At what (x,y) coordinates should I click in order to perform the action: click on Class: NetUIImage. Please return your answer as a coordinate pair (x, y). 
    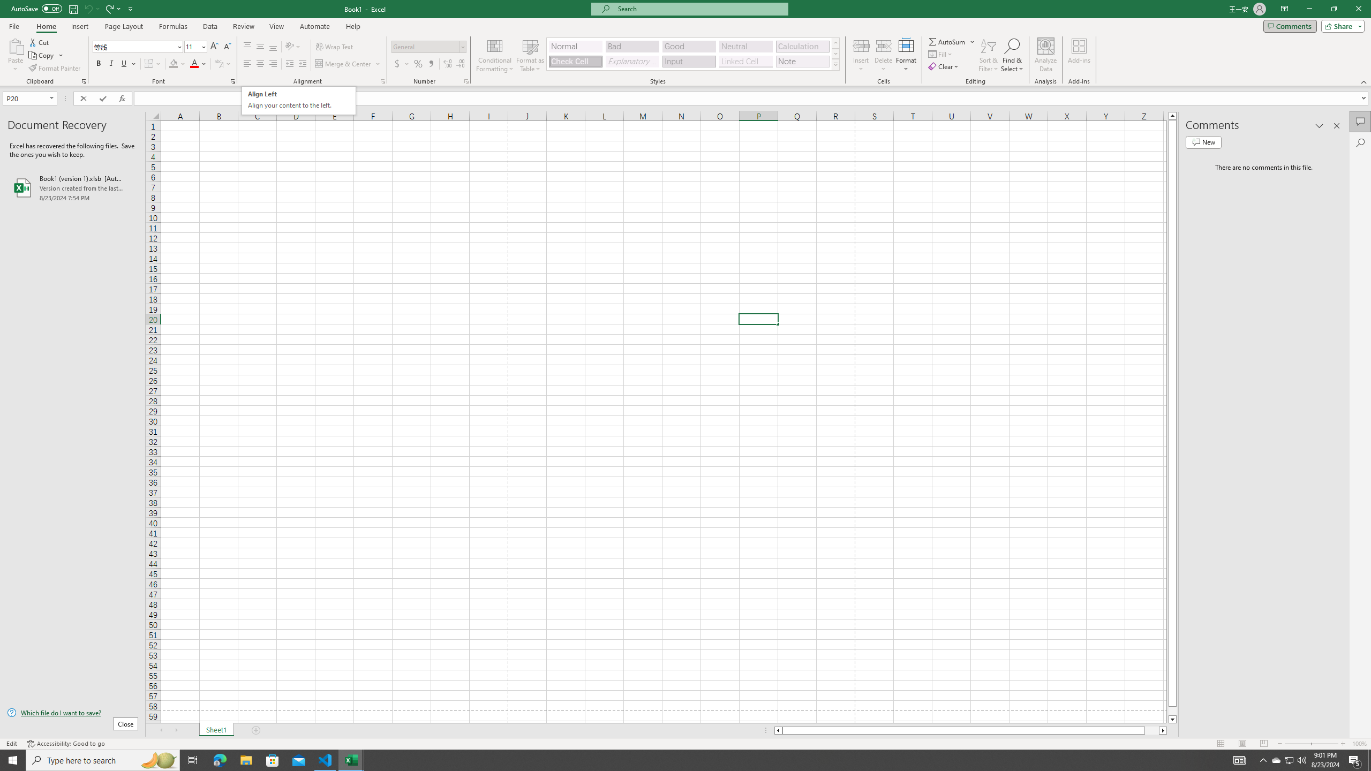
    Looking at the image, I should click on (835, 64).